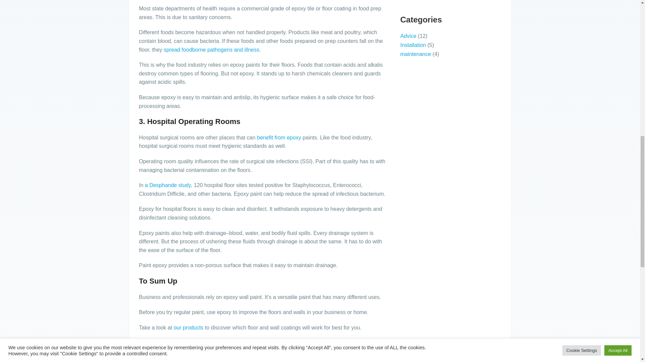 This screenshot has width=645, height=362. Describe the element at coordinates (168, 185) in the screenshot. I see `You Can Get Sick From Germs on Hospital Floors` at that location.